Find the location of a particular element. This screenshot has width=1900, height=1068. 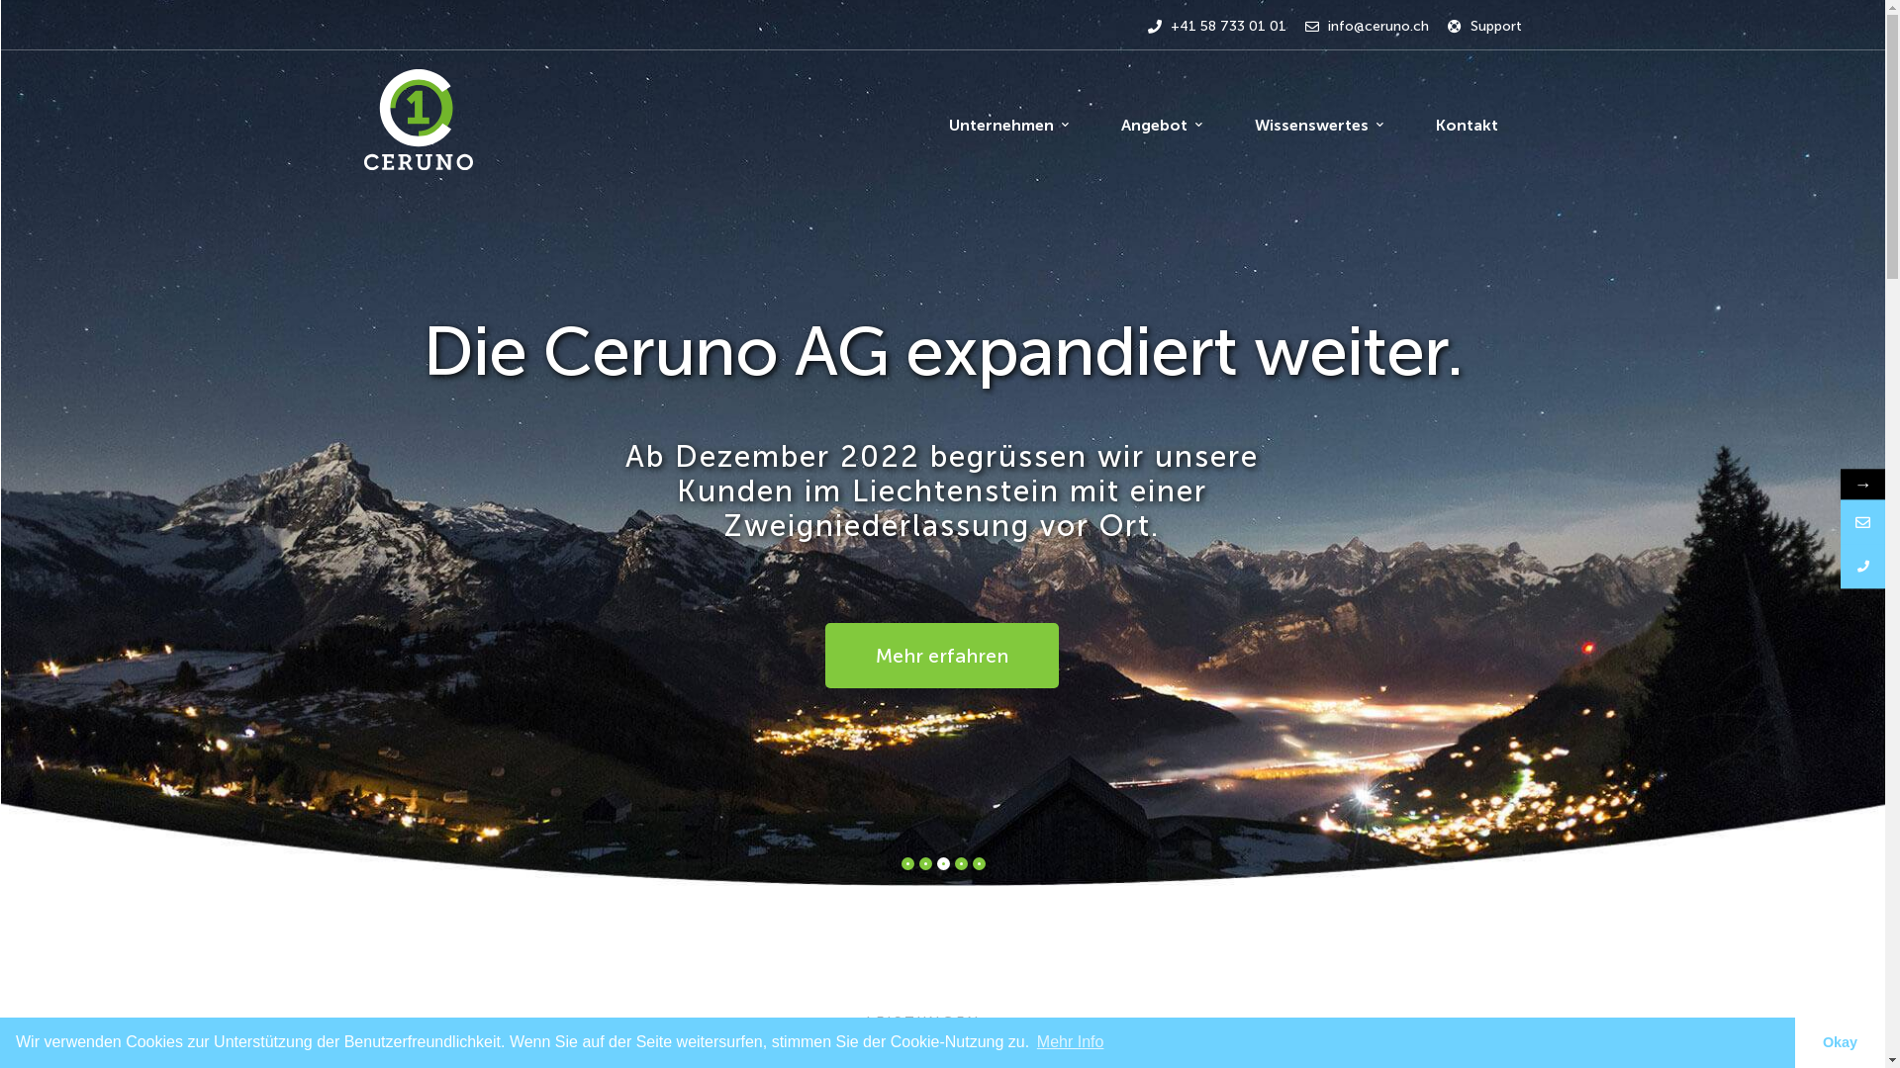

Kontakt is located at coordinates (1467, 120).